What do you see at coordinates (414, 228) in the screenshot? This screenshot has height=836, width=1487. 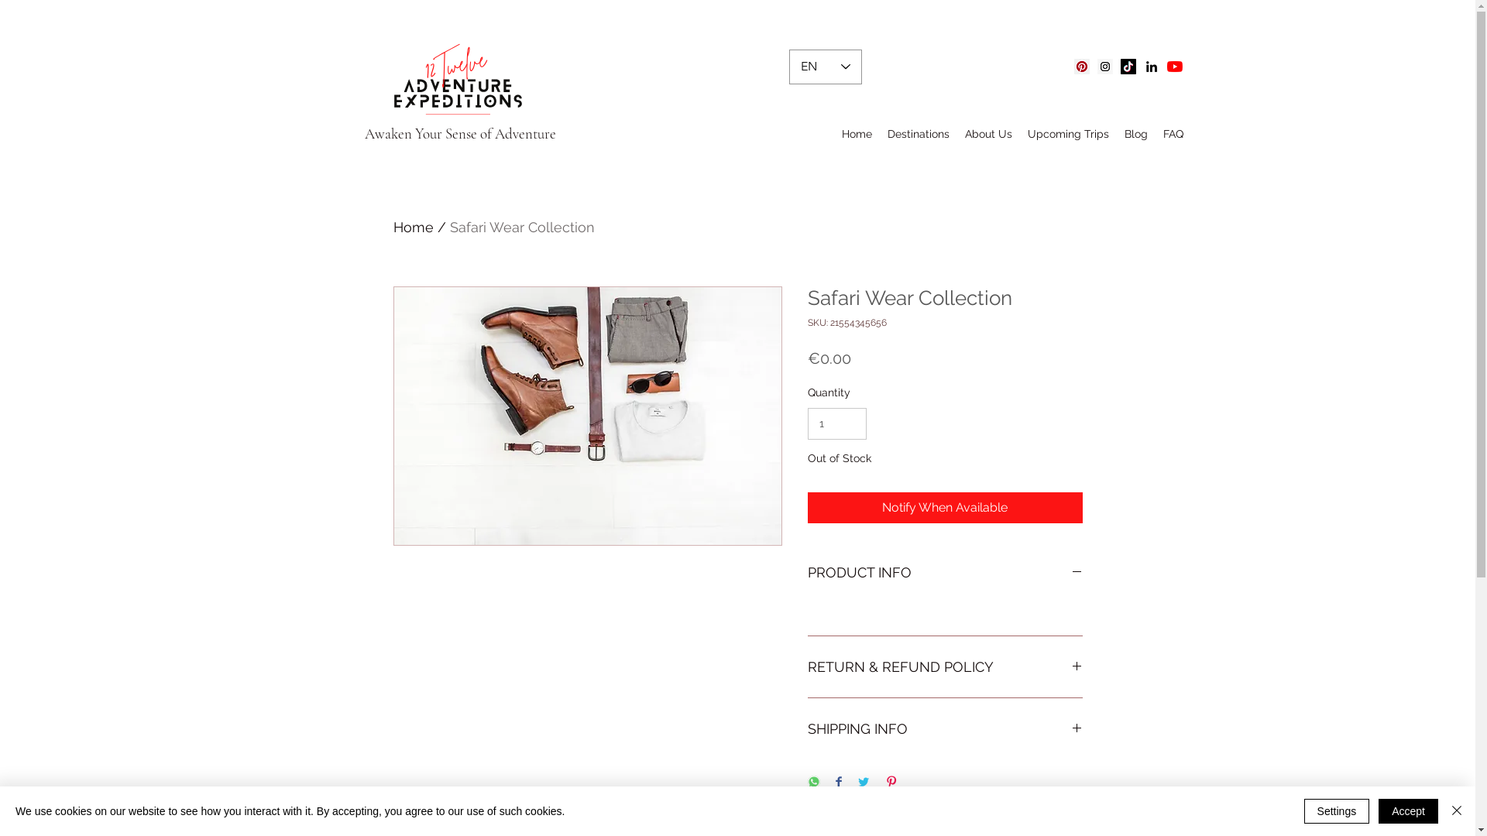 I see `Home` at bounding box center [414, 228].